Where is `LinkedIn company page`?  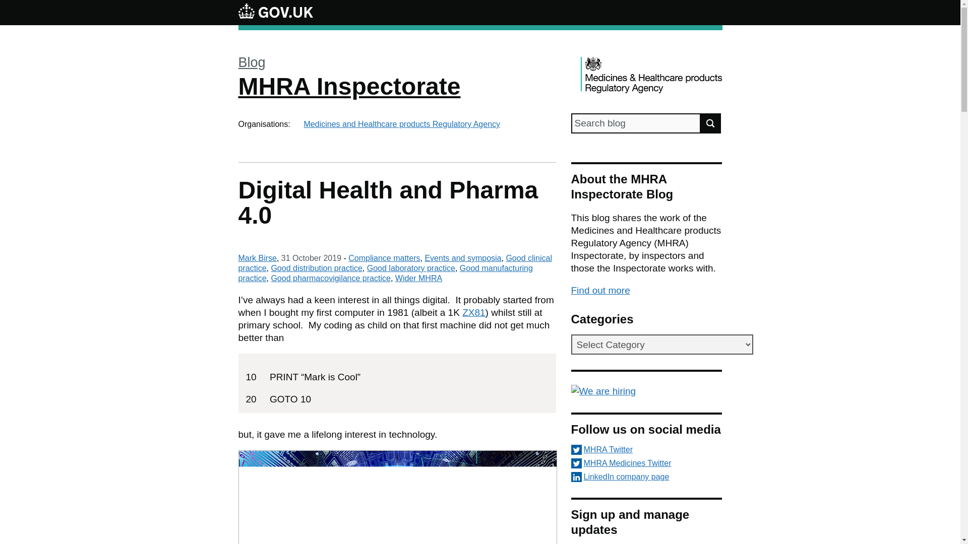
LinkedIn company page is located at coordinates (646, 477).